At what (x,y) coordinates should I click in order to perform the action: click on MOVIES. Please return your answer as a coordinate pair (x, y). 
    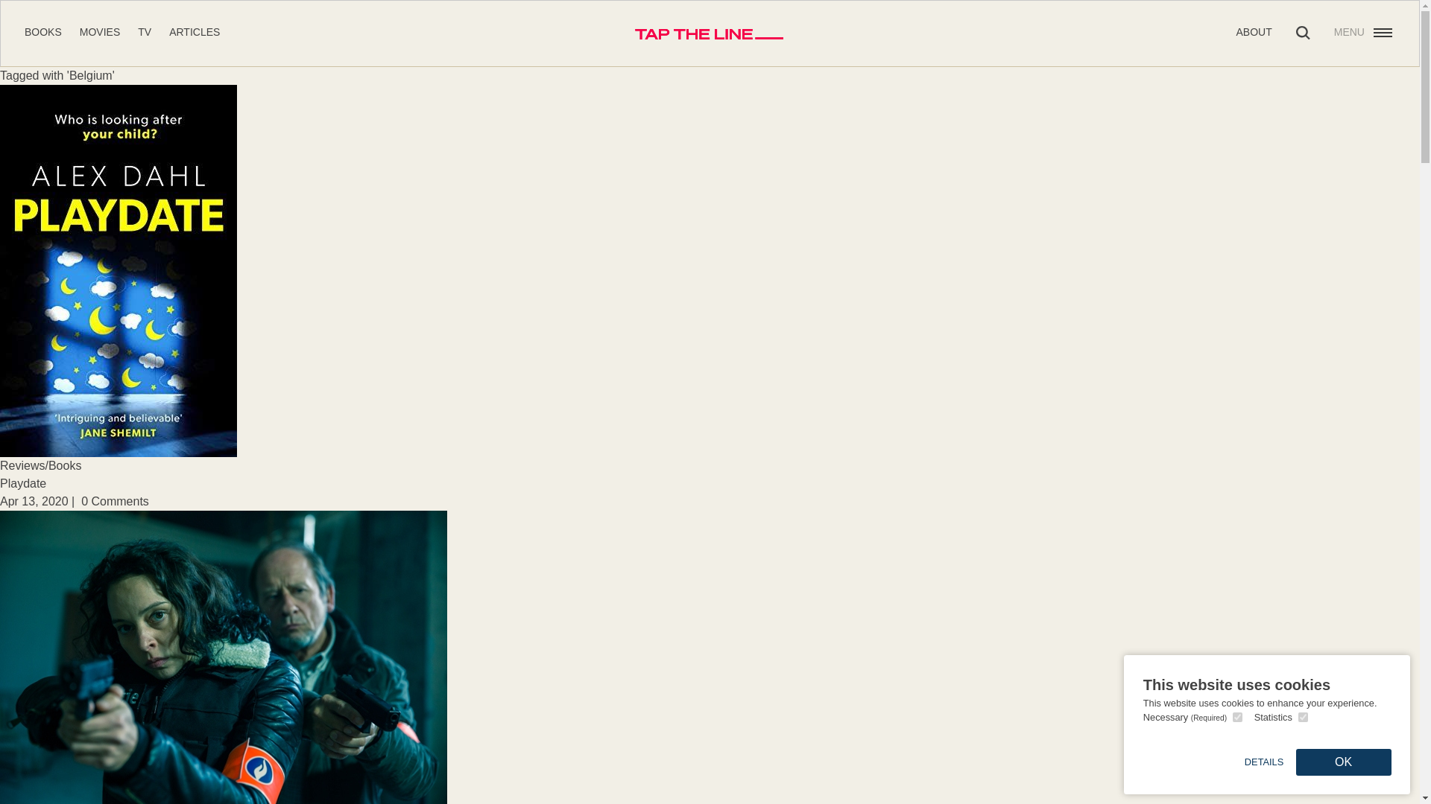
    Looking at the image, I should click on (100, 31).